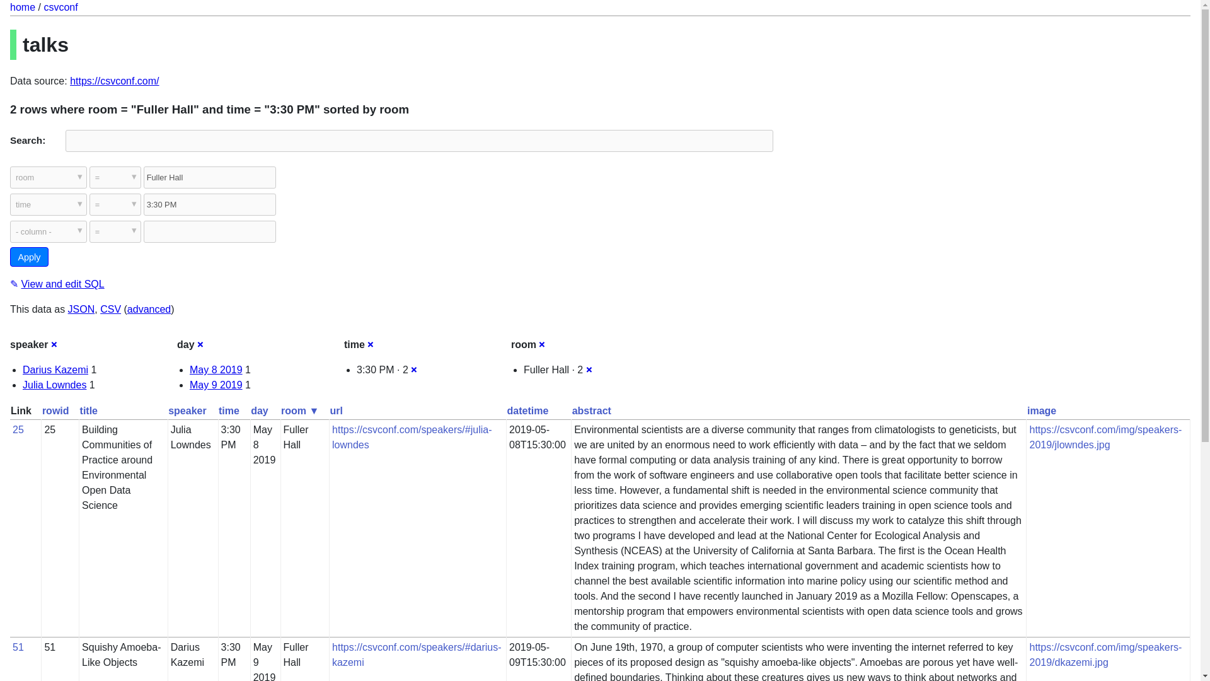 This screenshot has height=681, width=1210. What do you see at coordinates (229, 410) in the screenshot?
I see `time` at bounding box center [229, 410].